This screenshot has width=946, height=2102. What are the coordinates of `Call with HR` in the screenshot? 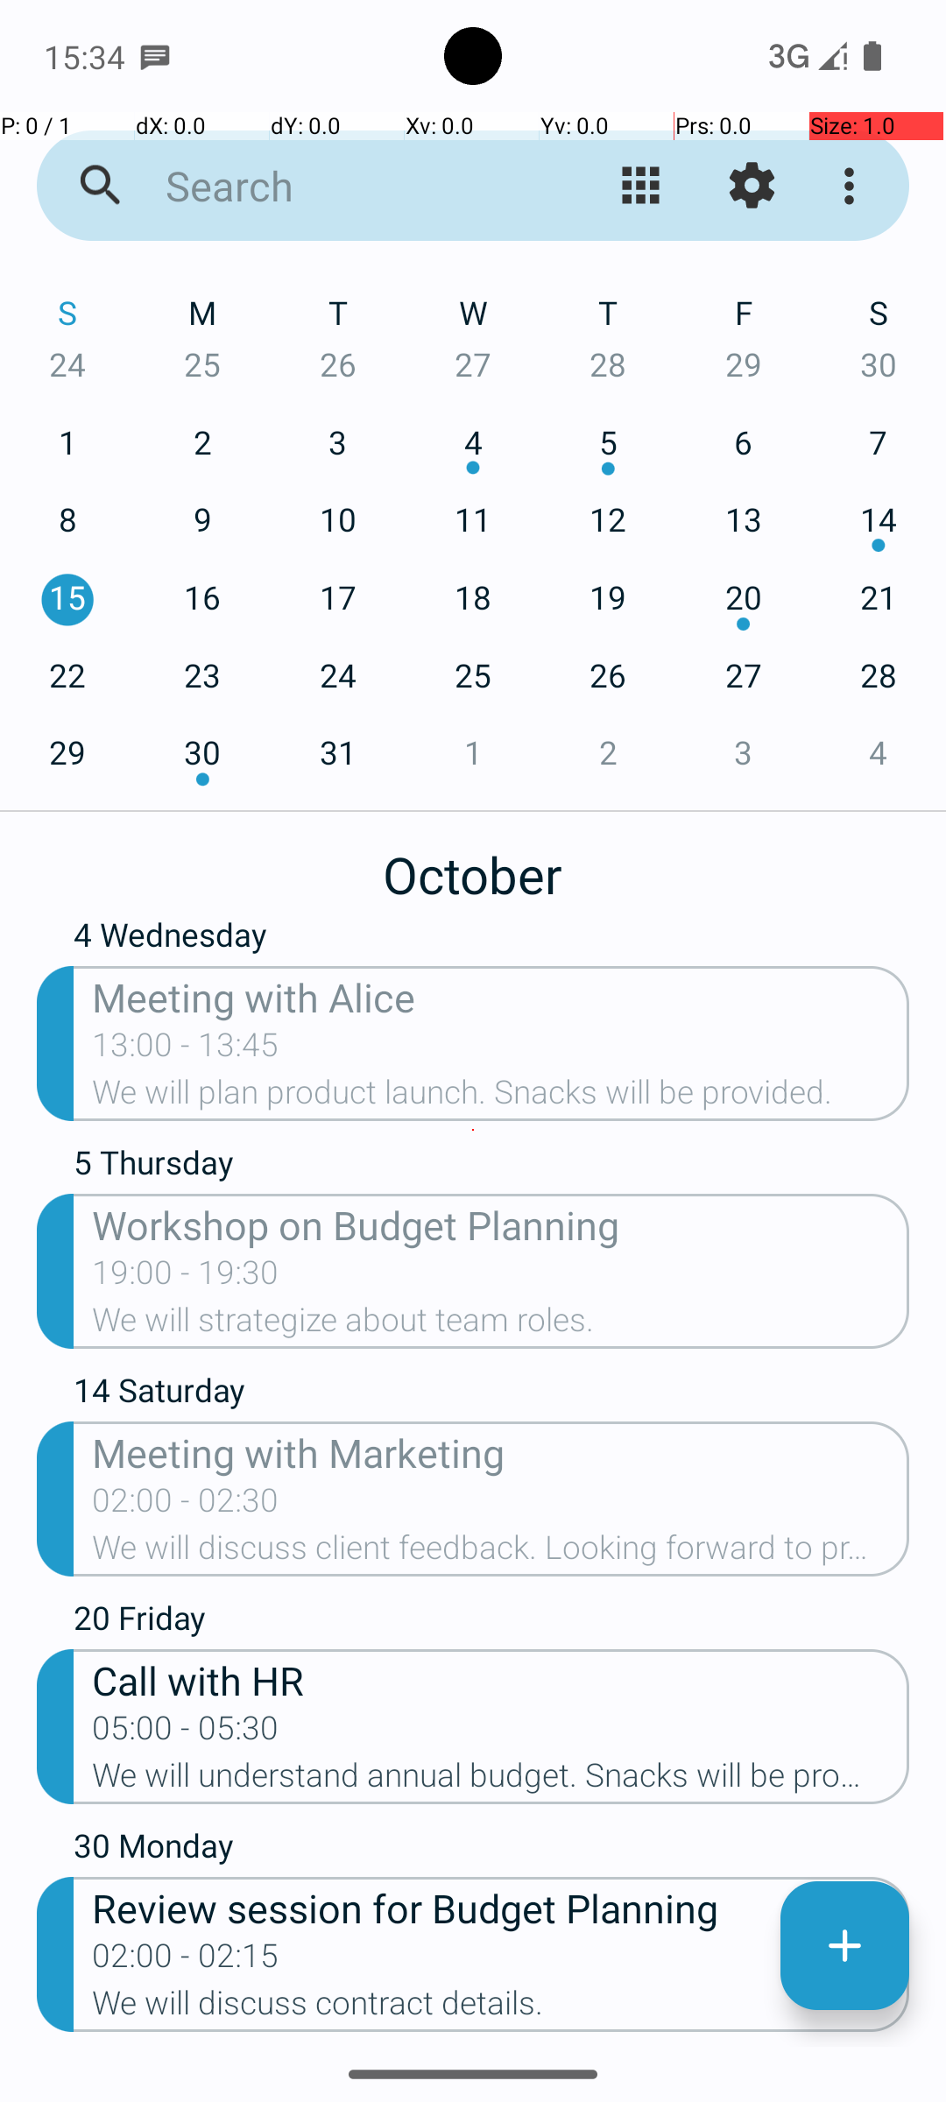 It's located at (501, 1680).